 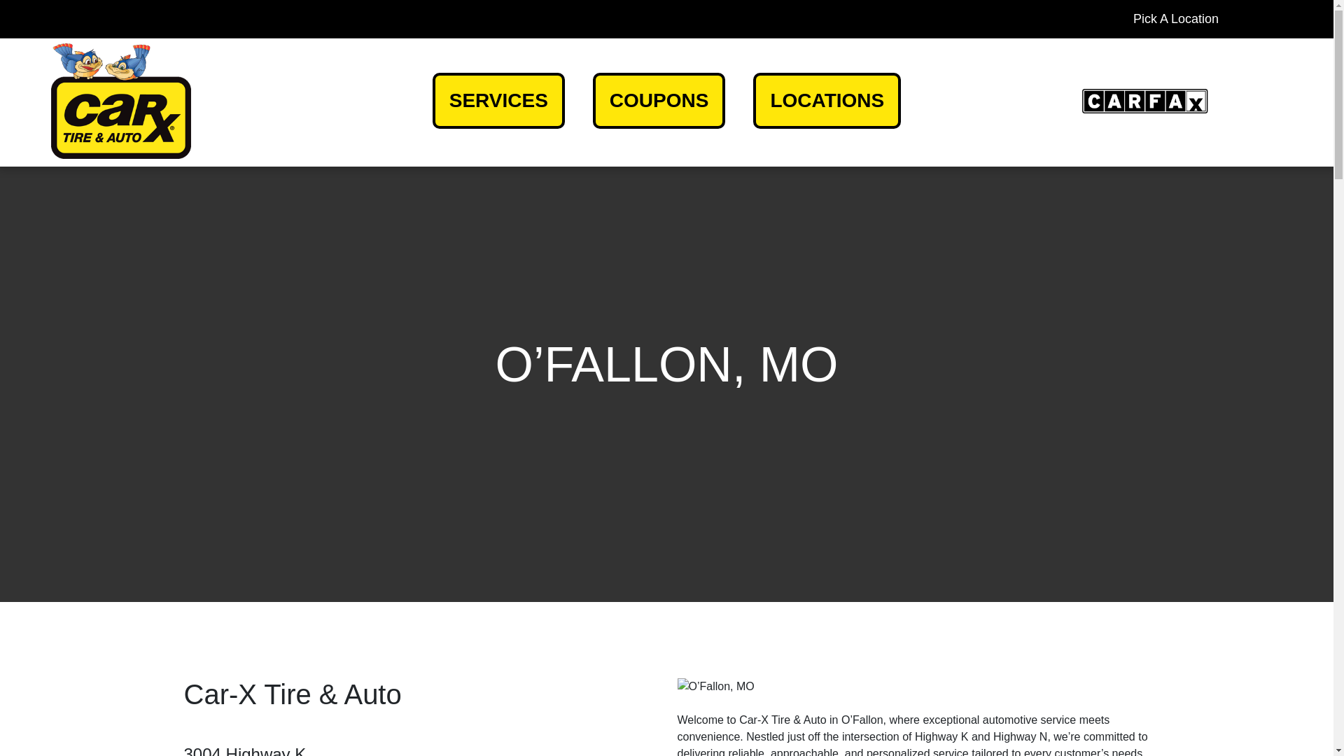 What do you see at coordinates (498, 100) in the screenshot?
I see `SERVICES` at bounding box center [498, 100].